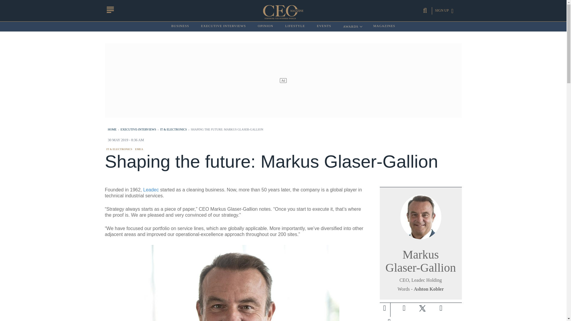 The height and width of the screenshot is (321, 571). I want to click on EVENTS, so click(324, 26).